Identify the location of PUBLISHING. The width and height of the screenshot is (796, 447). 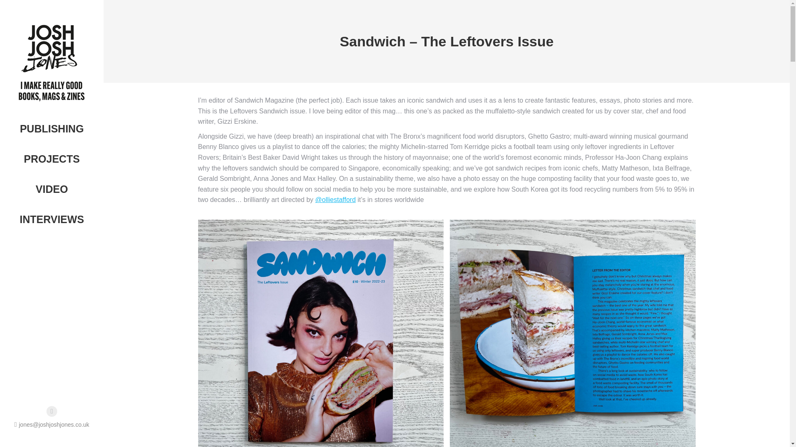
(51, 129).